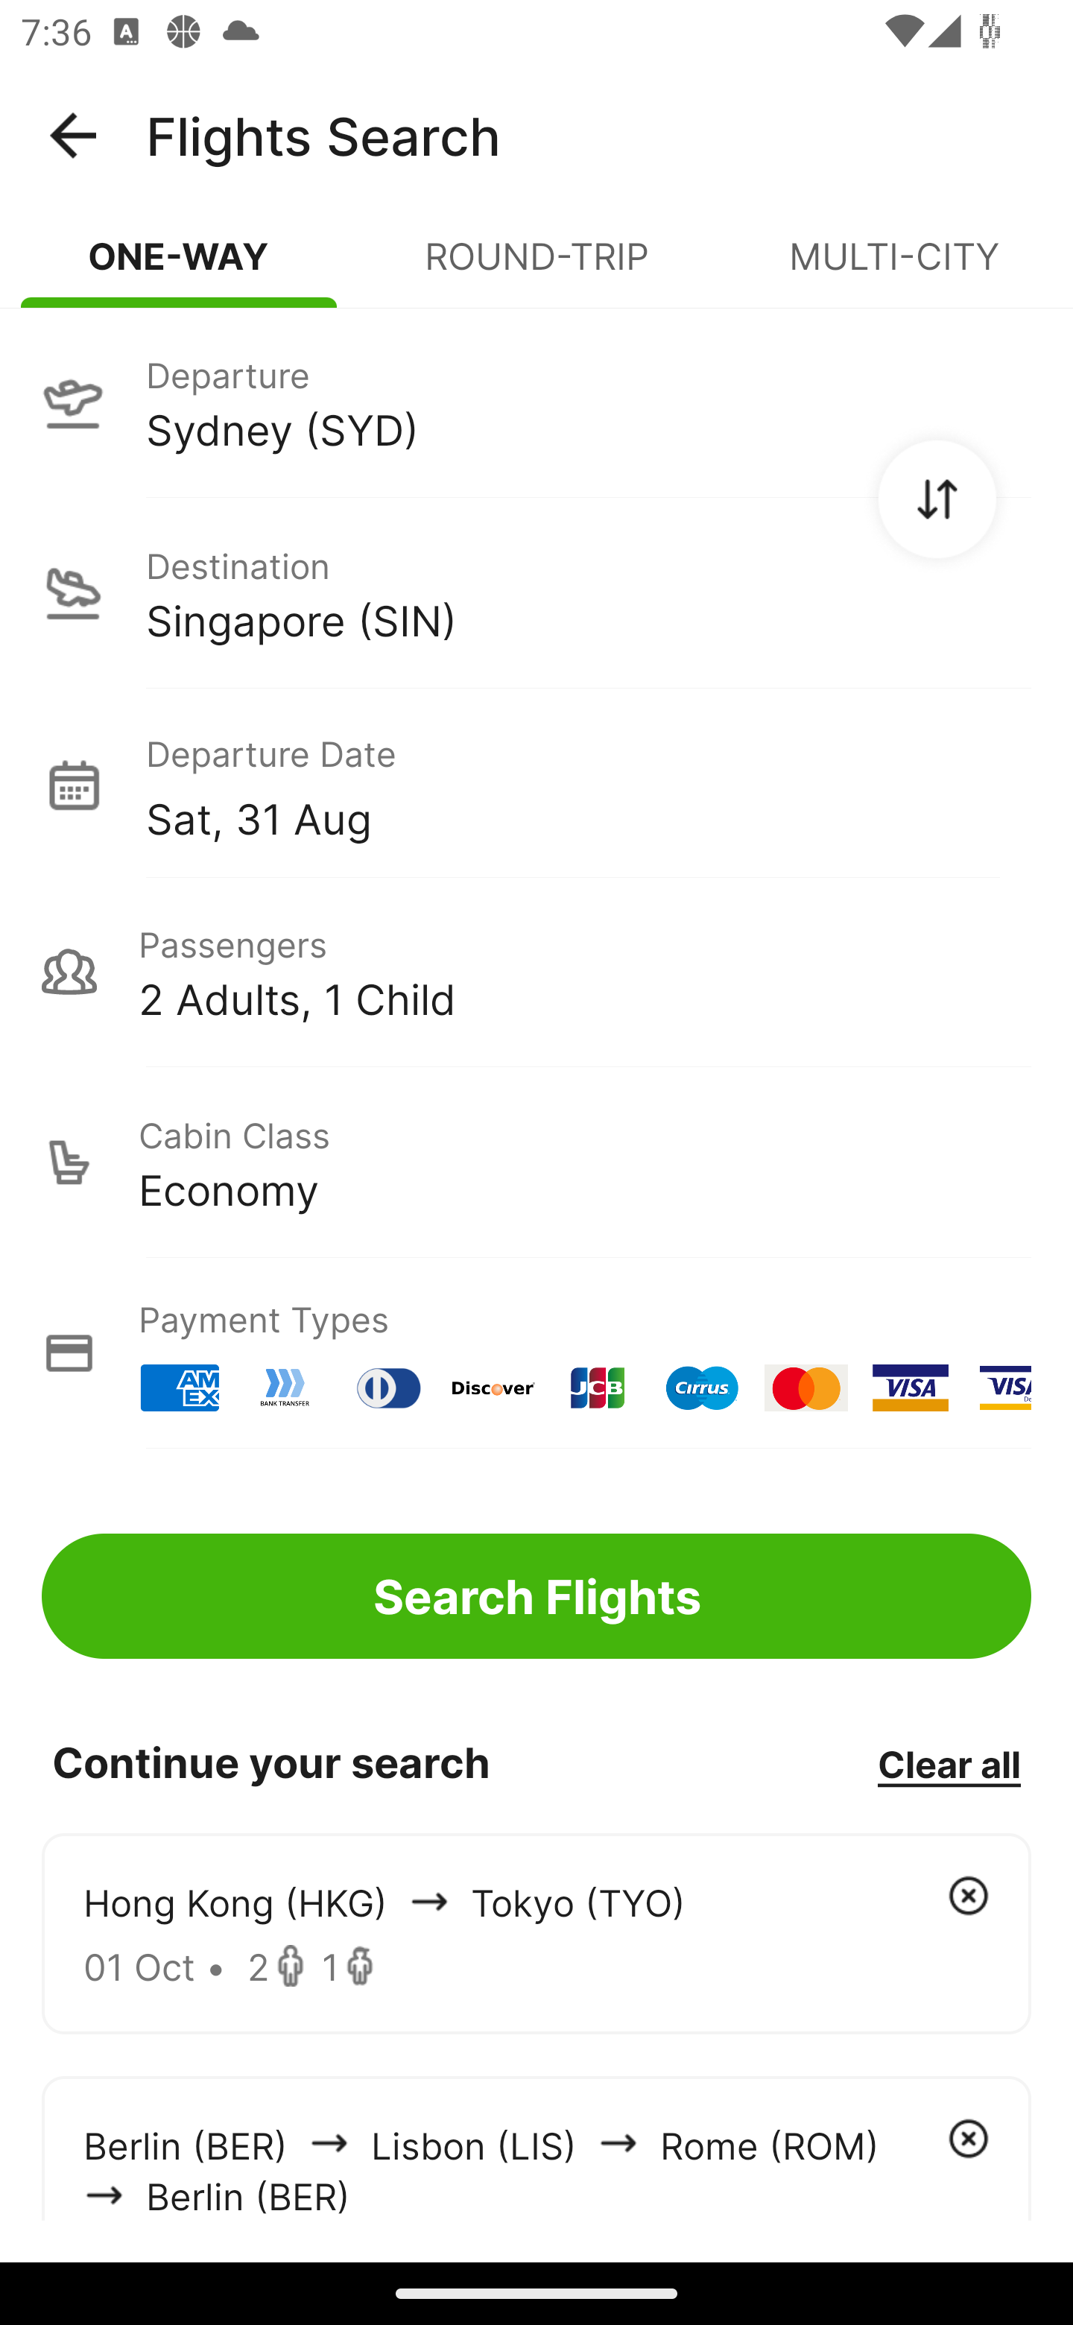 The image size is (1073, 2325). I want to click on ROUND-TRIP, so click(536, 268).